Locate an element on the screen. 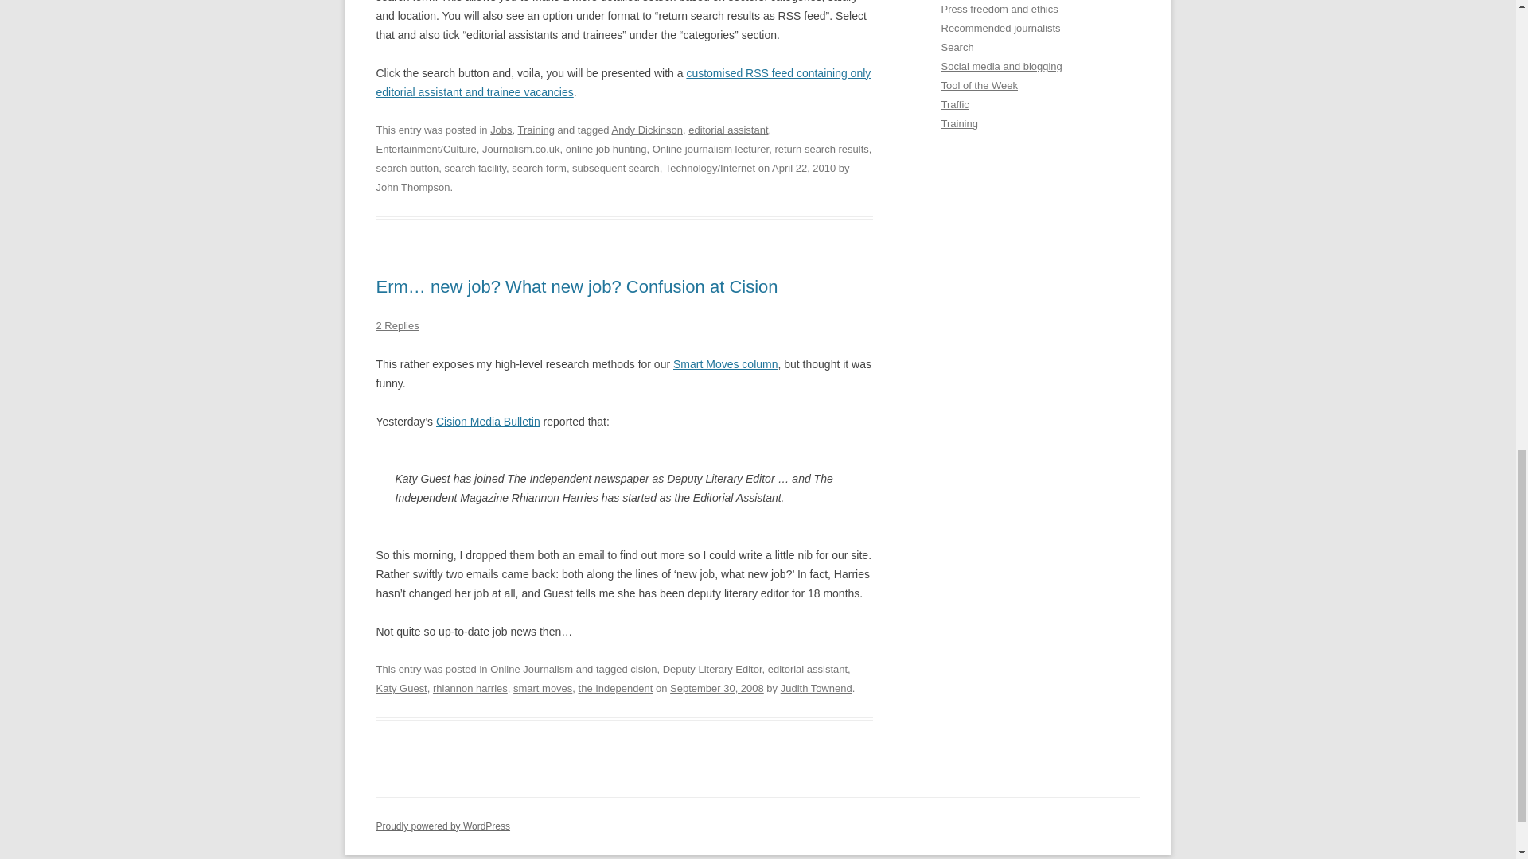 The image size is (1528, 859). editorial assistant is located at coordinates (808, 668).